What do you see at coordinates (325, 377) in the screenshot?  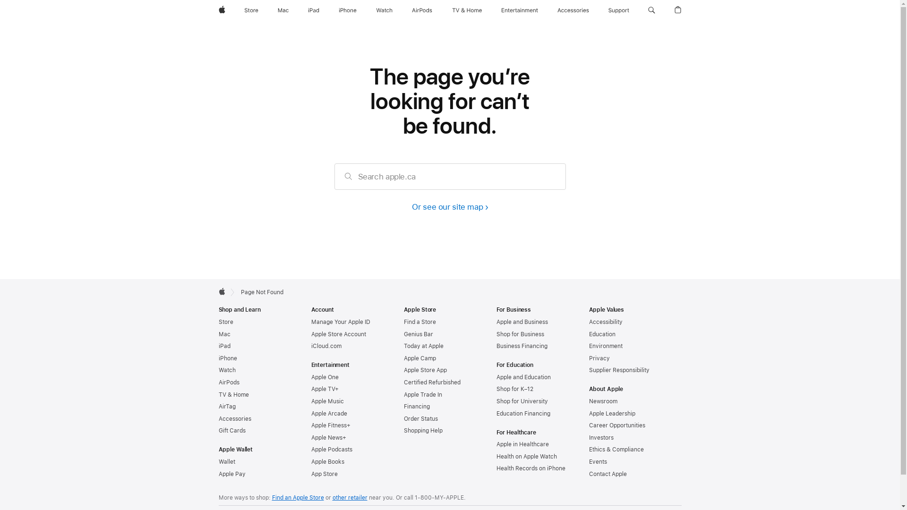 I see `Apple One` at bounding box center [325, 377].